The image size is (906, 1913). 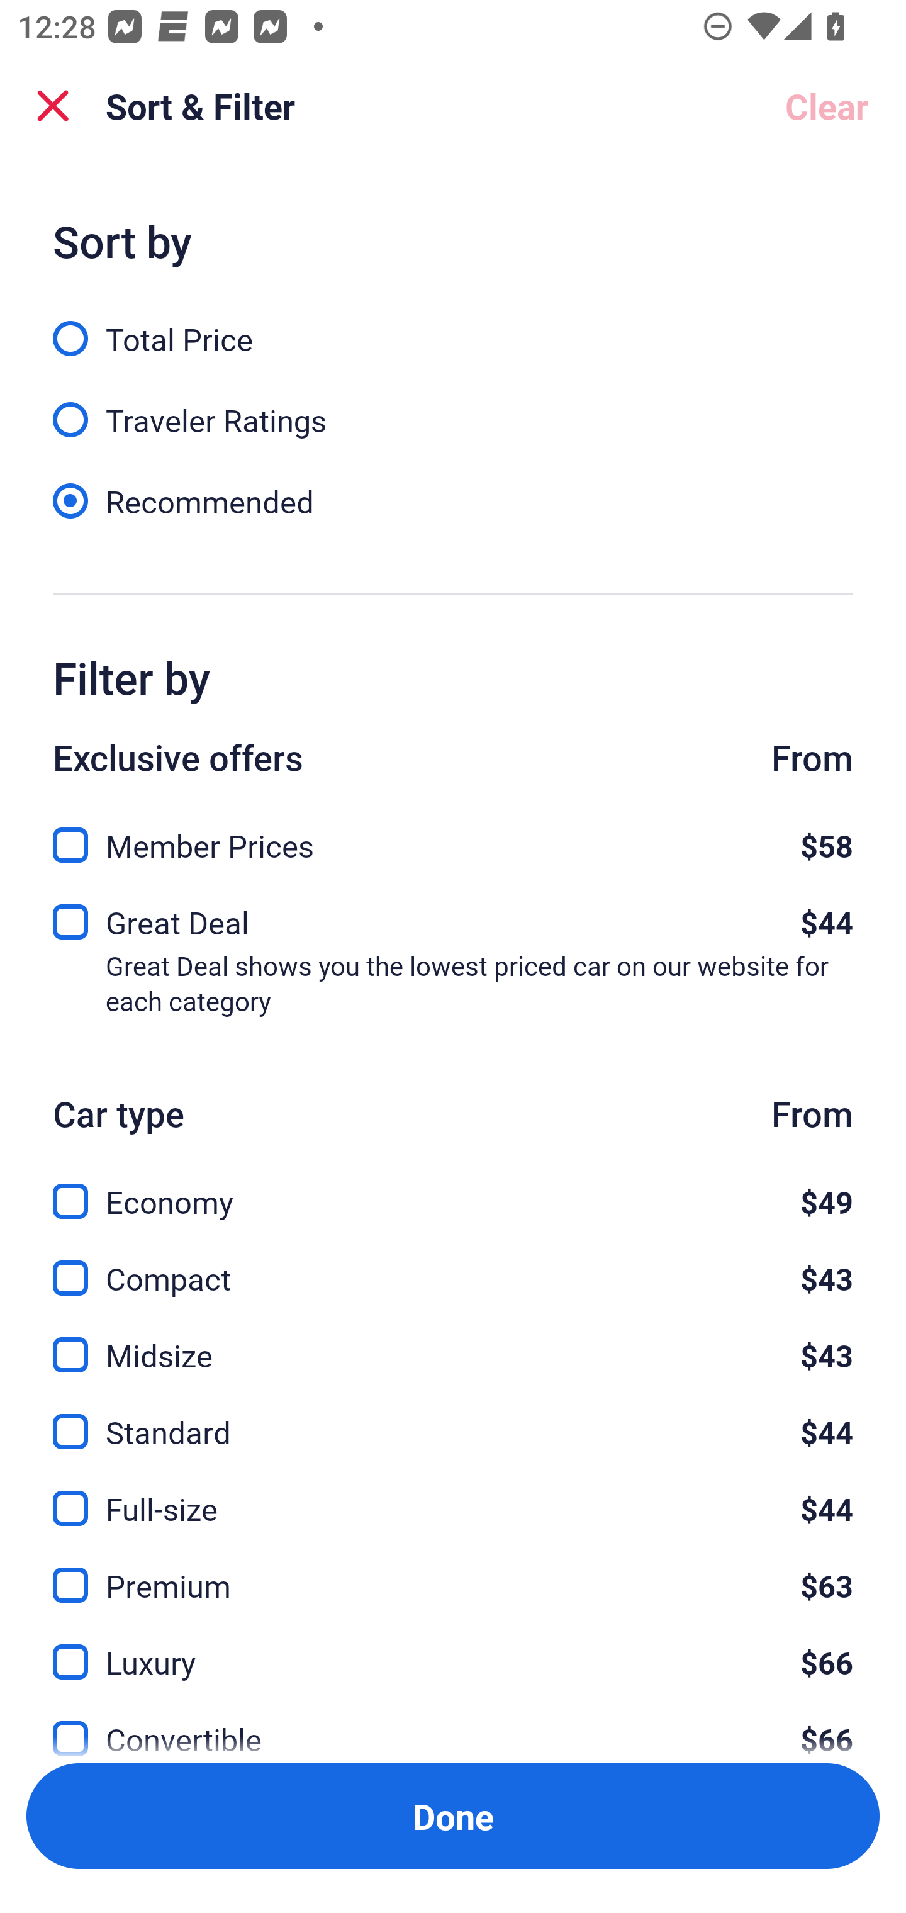 I want to click on Luxury, $66 Luxury $66, so click(x=453, y=1647).